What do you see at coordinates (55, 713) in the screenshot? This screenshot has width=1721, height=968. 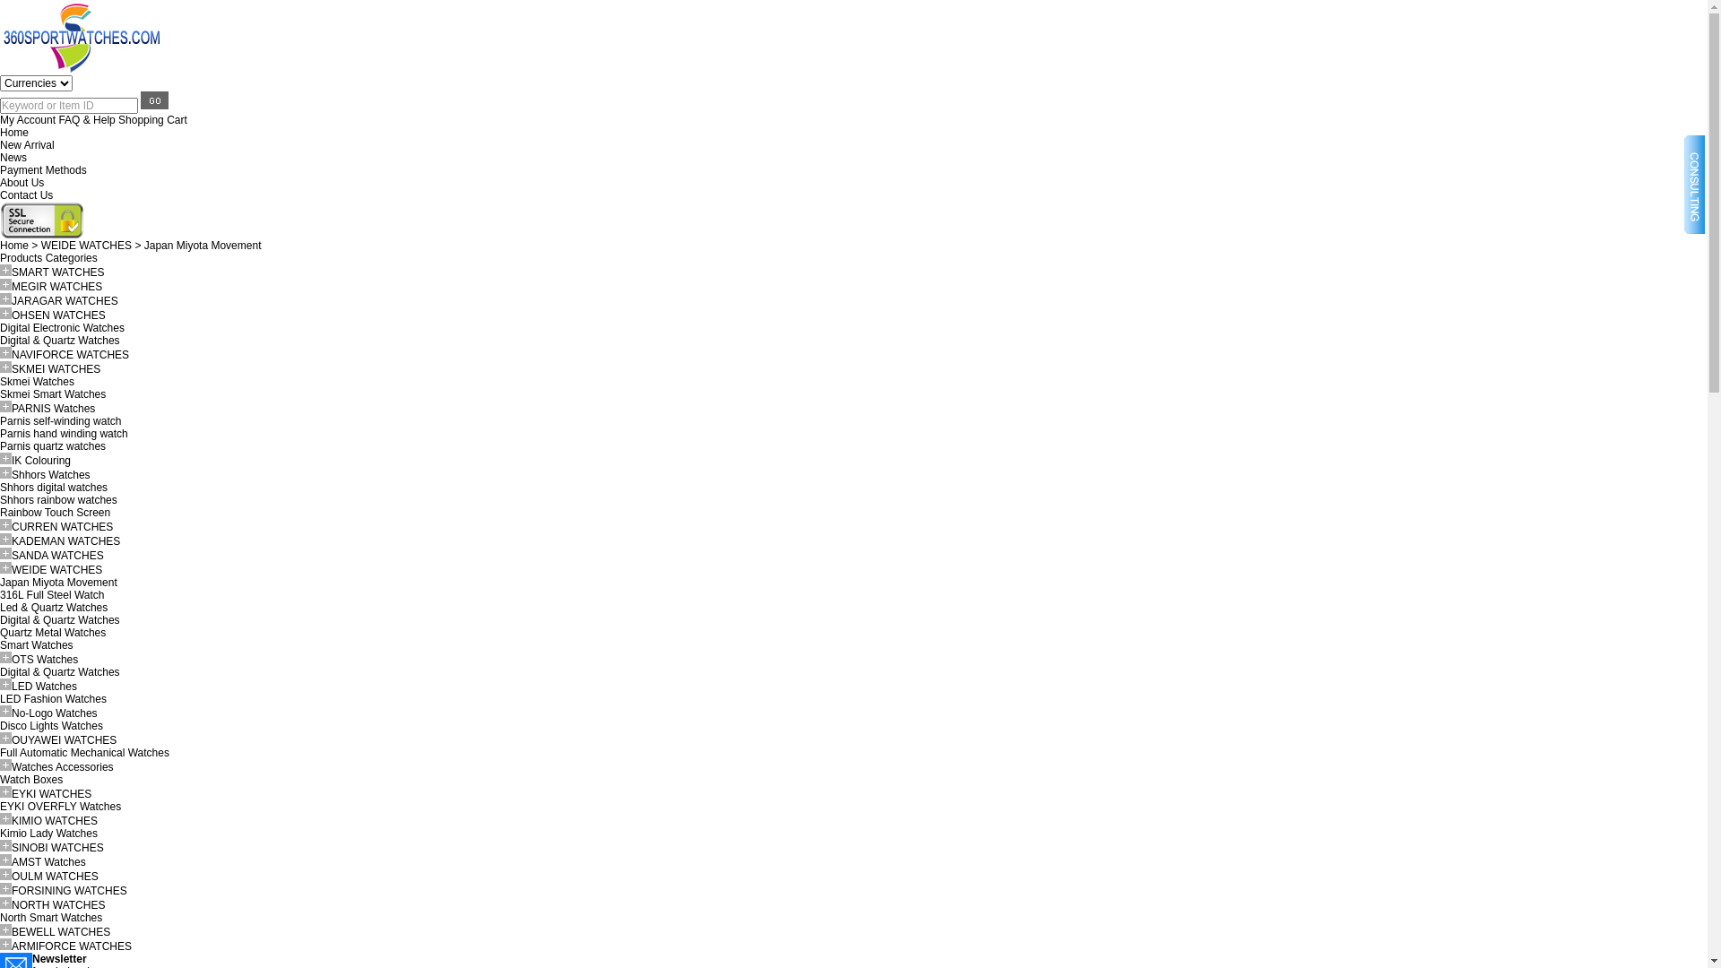 I see `No-Logo Watches` at bounding box center [55, 713].